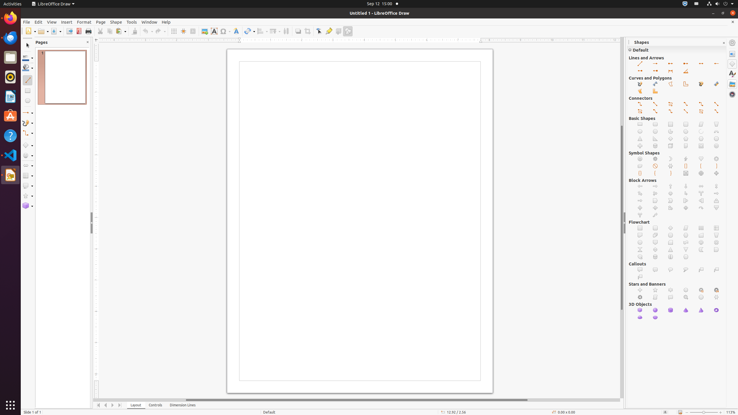 The width and height of the screenshot is (738, 415). What do you see at coordinates (685, 4) in the screenshot?
I see `:1.72/StatusNotifierItem` at bounding box center [685, 4].